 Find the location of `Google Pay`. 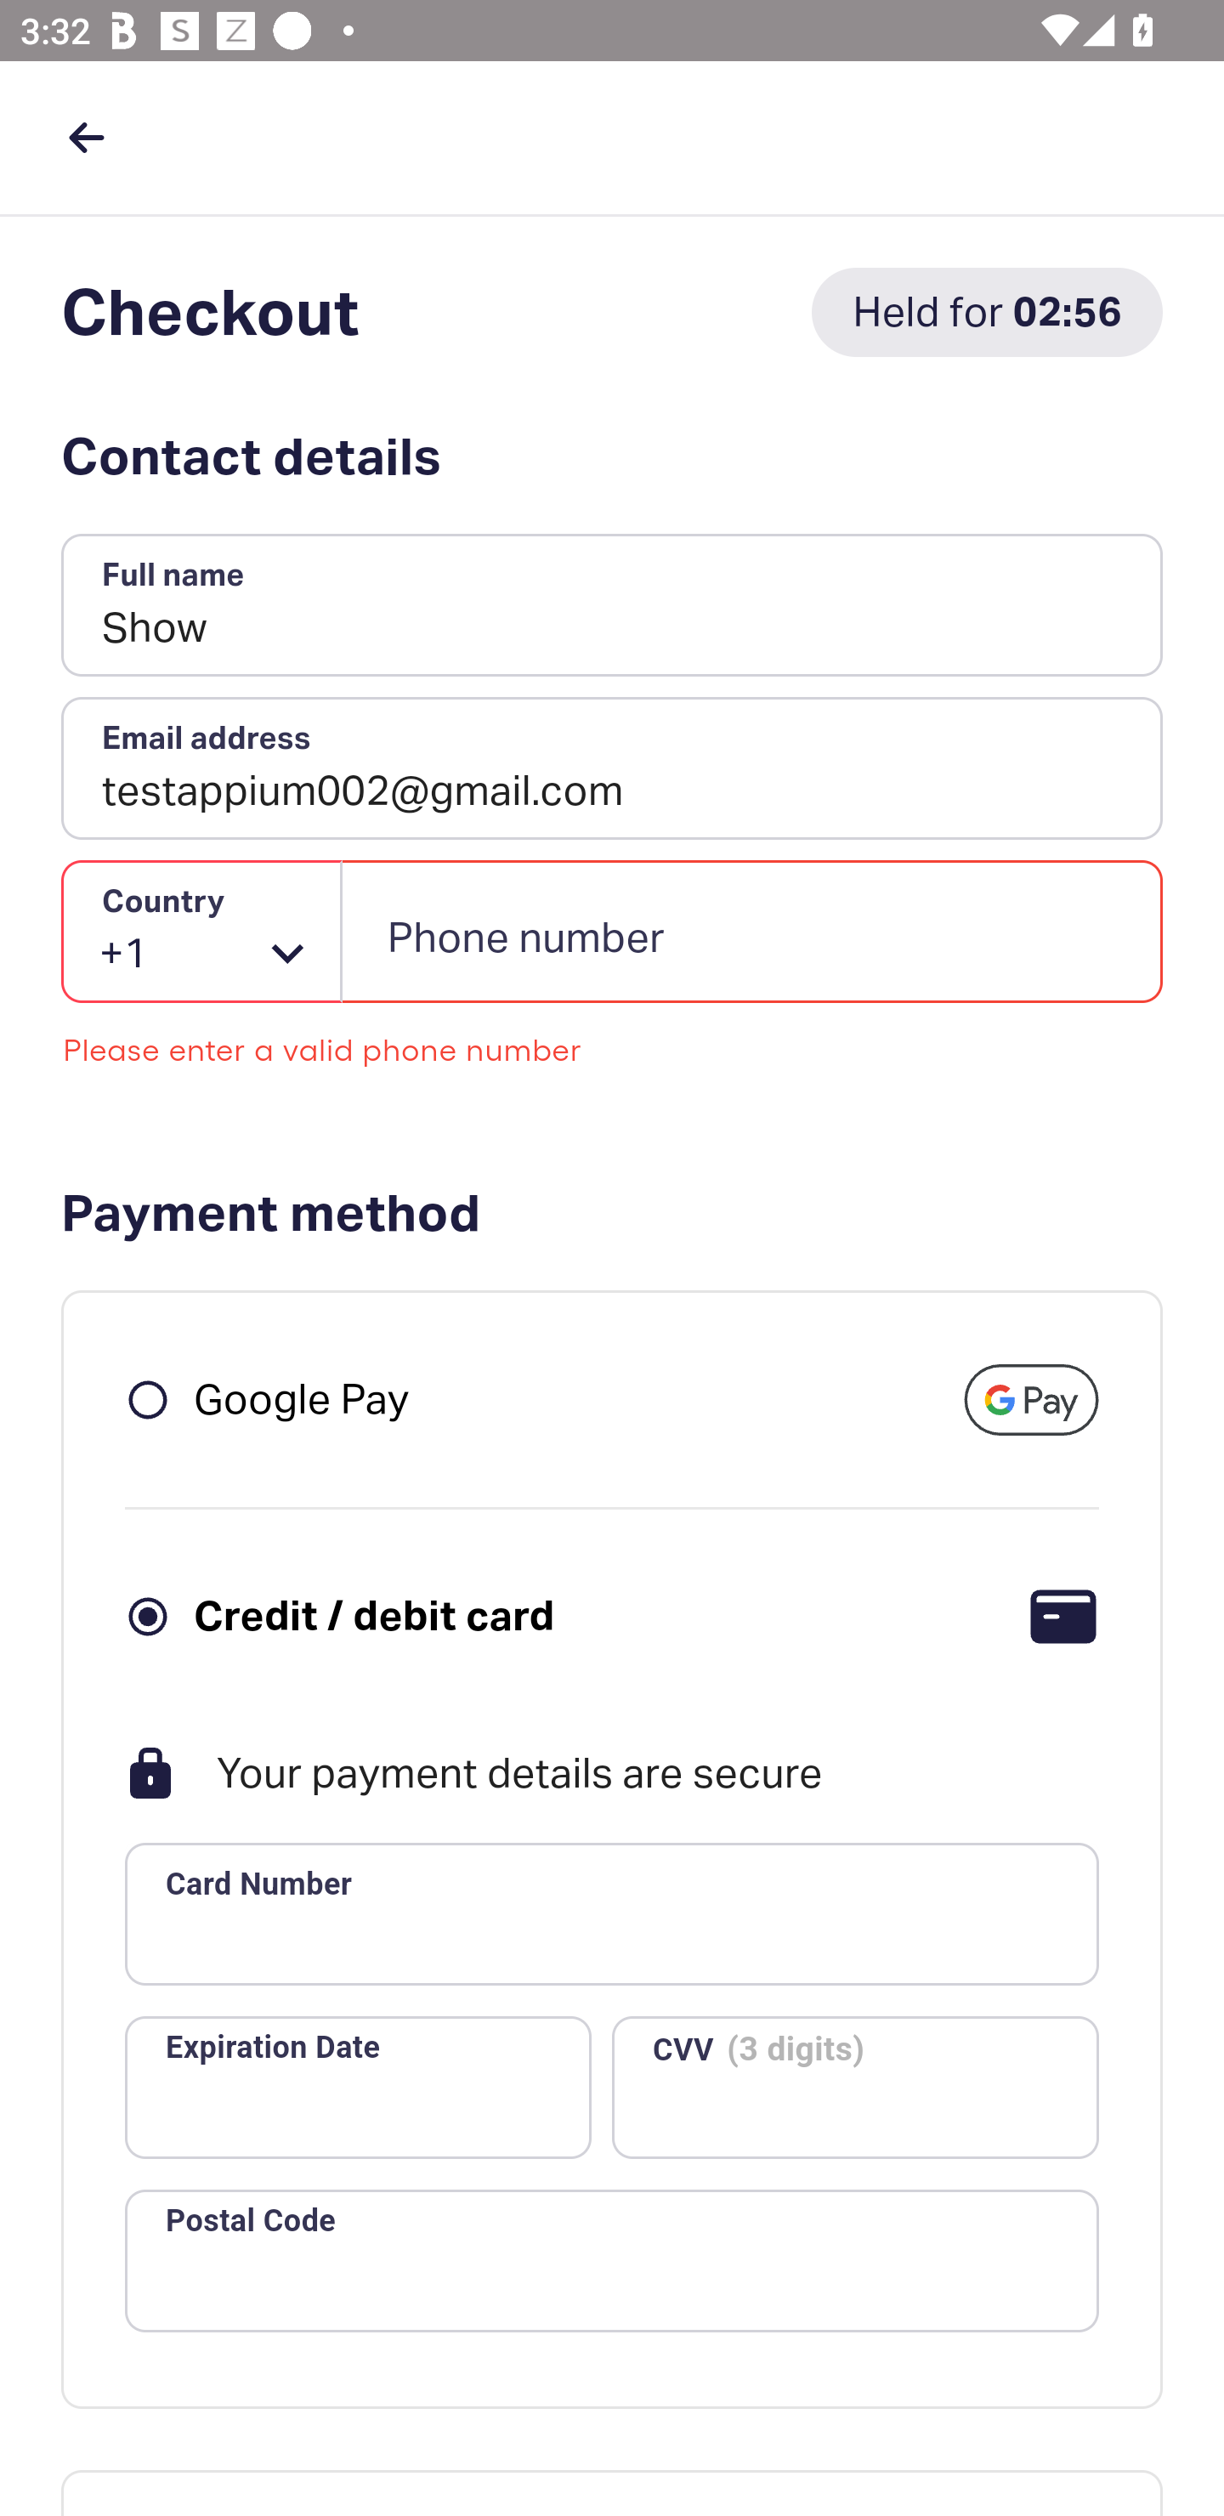

Google Pay is located at coordinates (301, 1398).